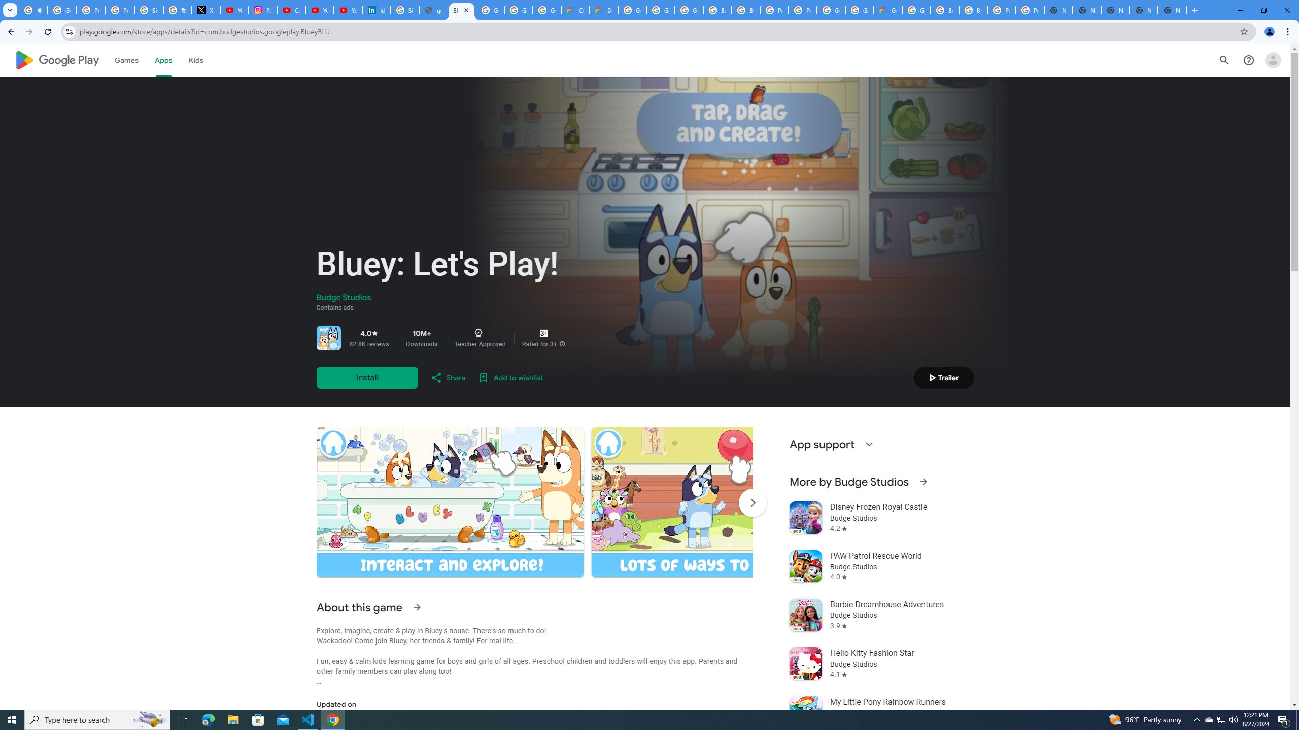 This screenshot has height=730, width=1299. Describe the element at coordinates (869, 444) in the screenshot. I see `Expand` at that location.